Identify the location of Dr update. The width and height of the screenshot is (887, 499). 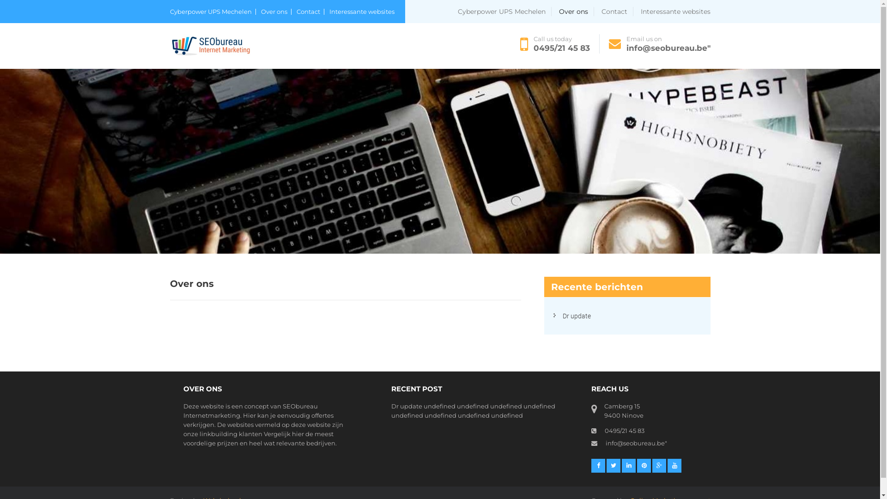
(577, 316).